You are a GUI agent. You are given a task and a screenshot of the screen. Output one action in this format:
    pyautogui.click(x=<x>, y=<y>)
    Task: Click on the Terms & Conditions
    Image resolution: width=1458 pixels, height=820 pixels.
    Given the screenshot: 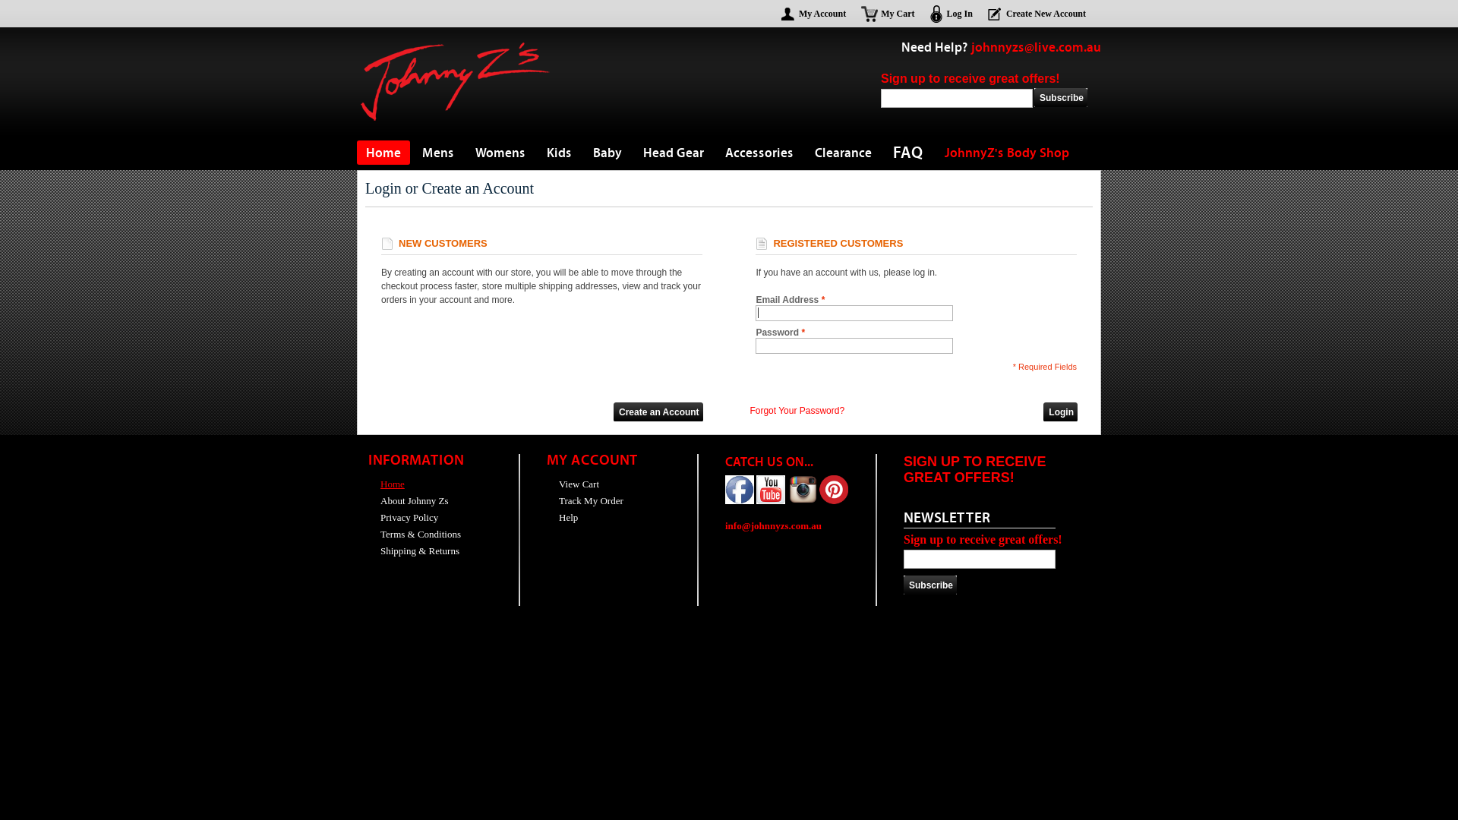 What is the action you would take?
    pyautogui.click(x=415, y=535)
    